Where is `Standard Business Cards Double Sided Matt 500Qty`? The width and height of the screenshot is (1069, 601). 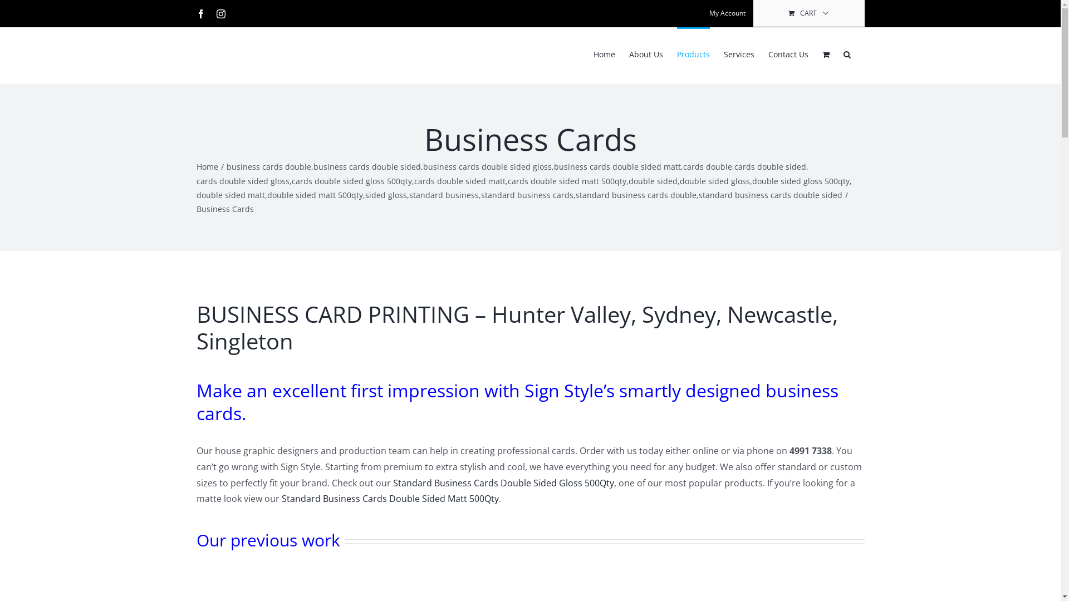 Standard Business Cards Double Sided Matt 500Qty is located at coordinates (390, 499).